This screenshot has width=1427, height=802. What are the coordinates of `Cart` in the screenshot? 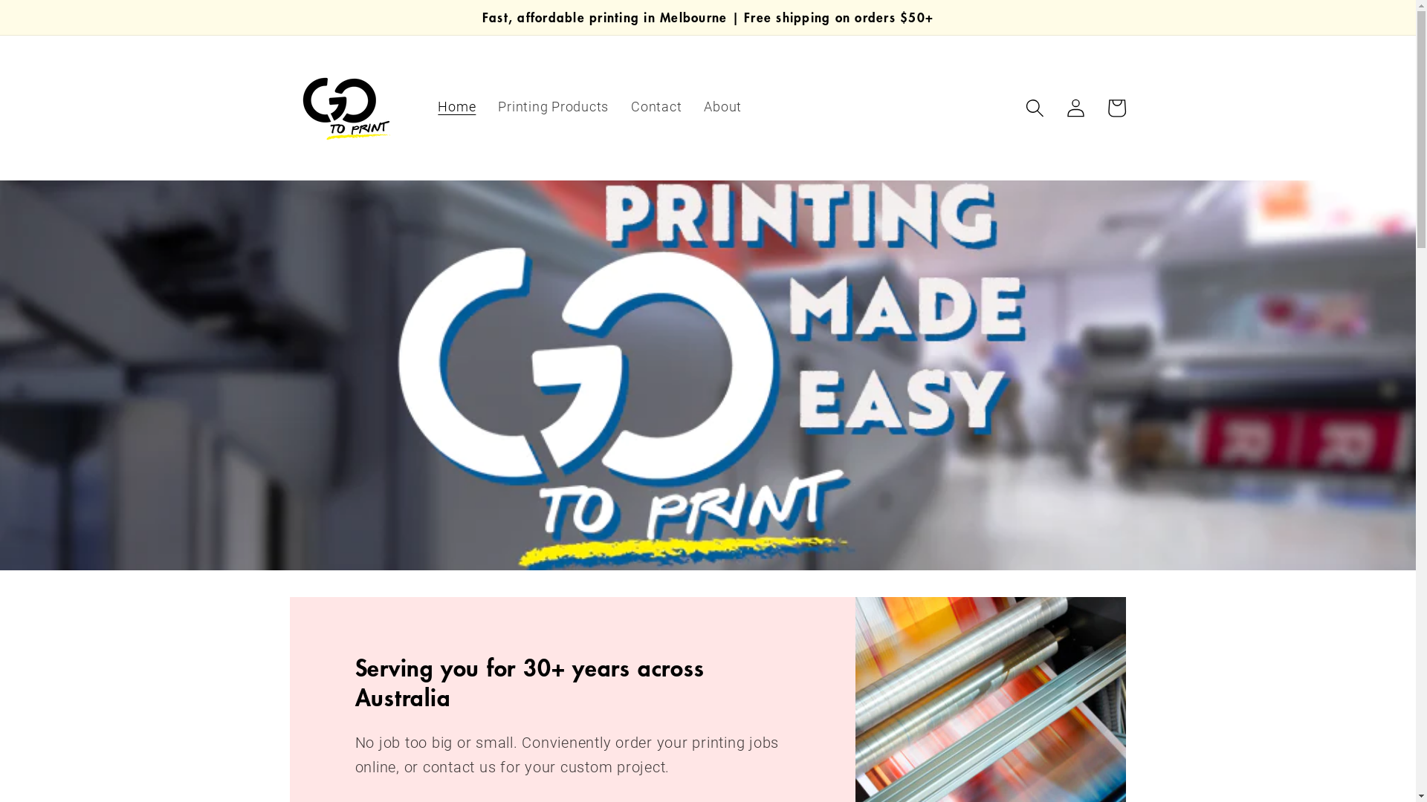 It's located at (1116, 108).